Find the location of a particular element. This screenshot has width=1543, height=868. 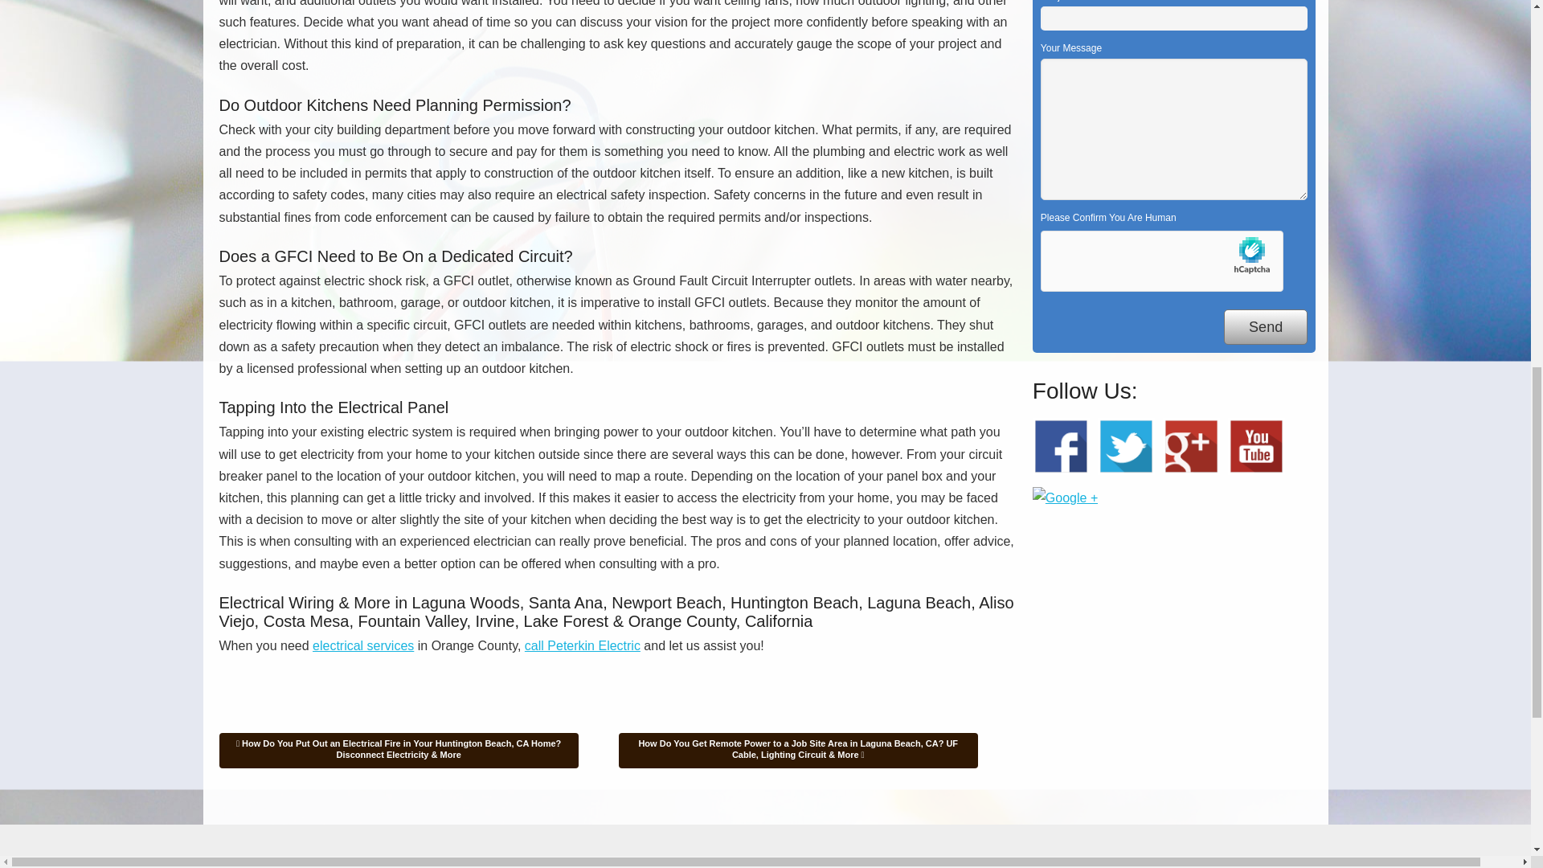

electrical services is located at coordinates (363, 645).